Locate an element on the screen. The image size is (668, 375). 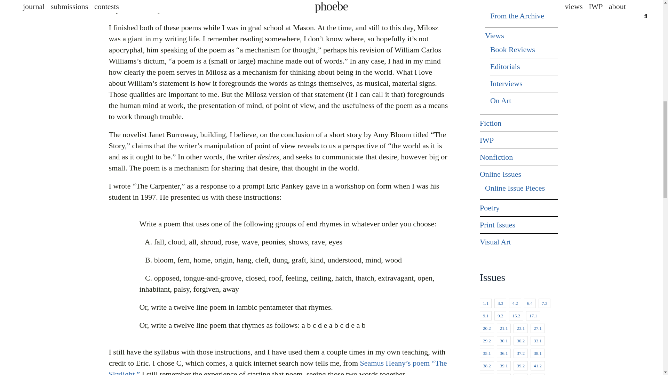
Views is located at coordinates (494, 35).